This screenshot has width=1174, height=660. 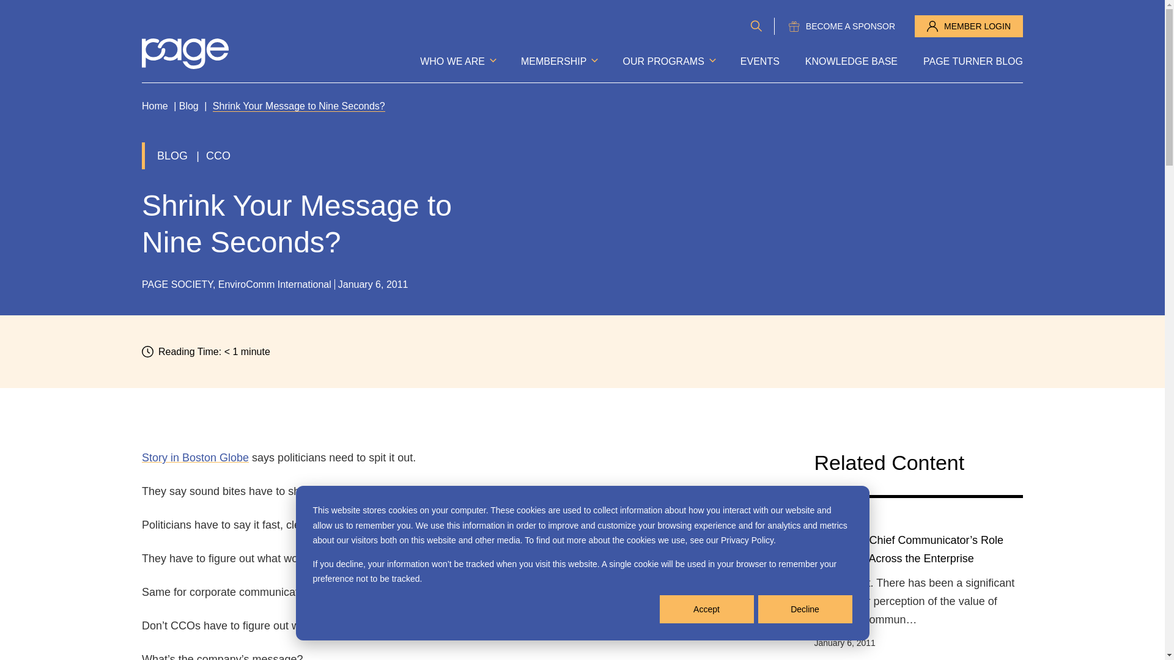 I want to click on PAGE TURNER BLOG, so click(x=972, y=61).